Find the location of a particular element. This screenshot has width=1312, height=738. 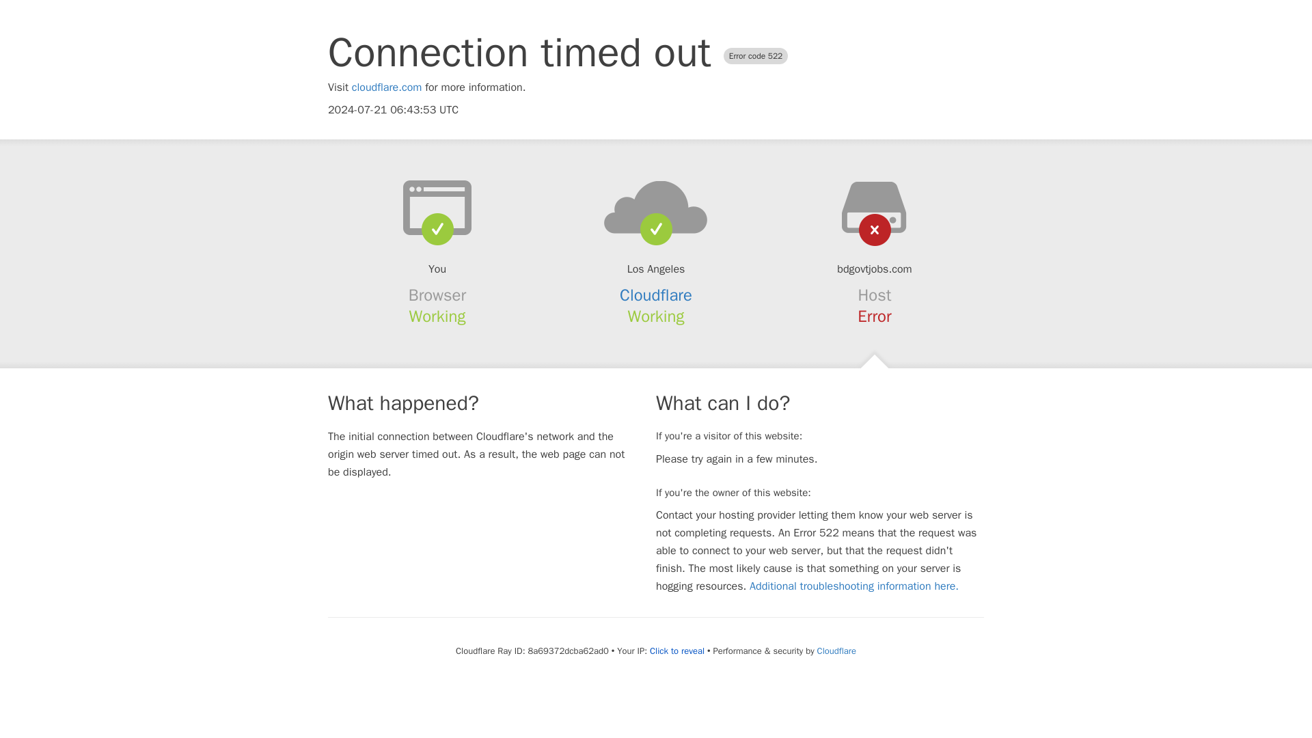

Cloudflare is located at coordinates (656, 295).